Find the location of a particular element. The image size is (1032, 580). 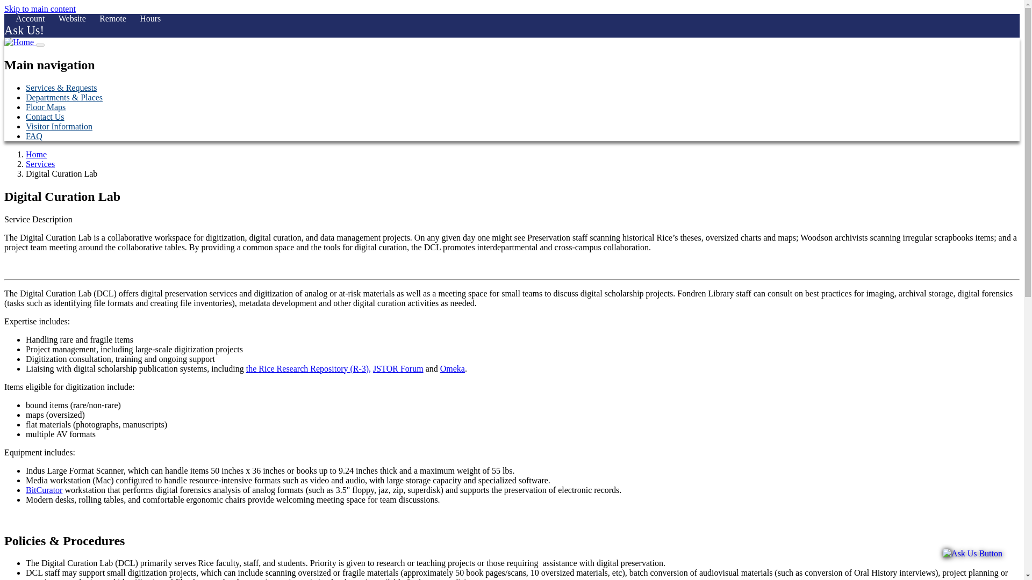

Skip to main content is located at coordinates (40, 9).